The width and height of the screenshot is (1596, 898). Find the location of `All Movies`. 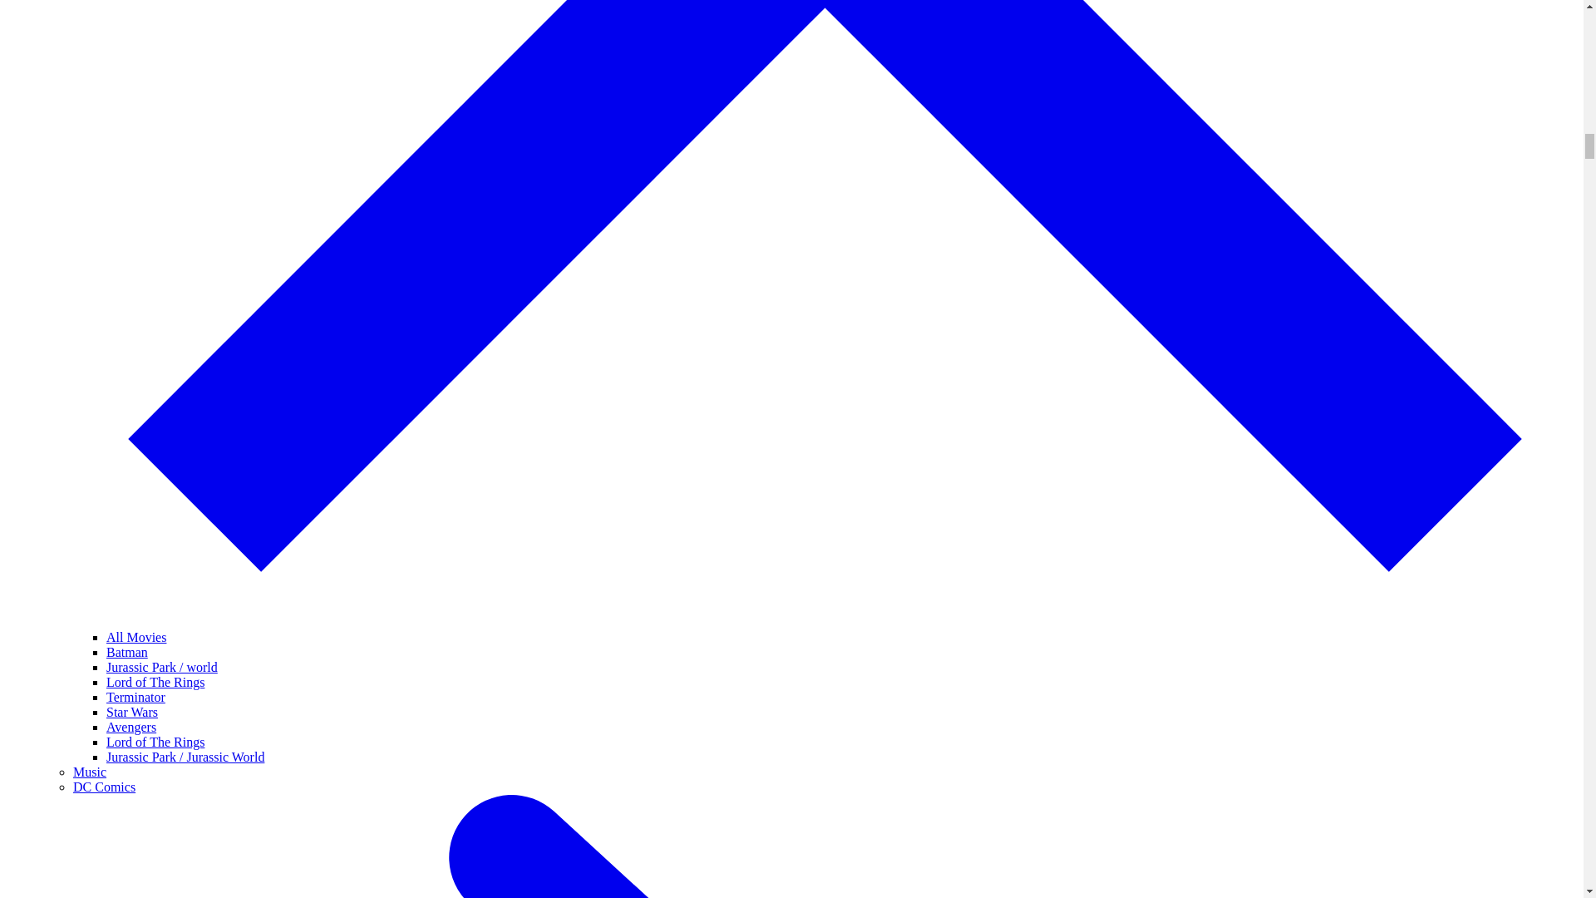

All Movies is located at coordinates (136, 637).